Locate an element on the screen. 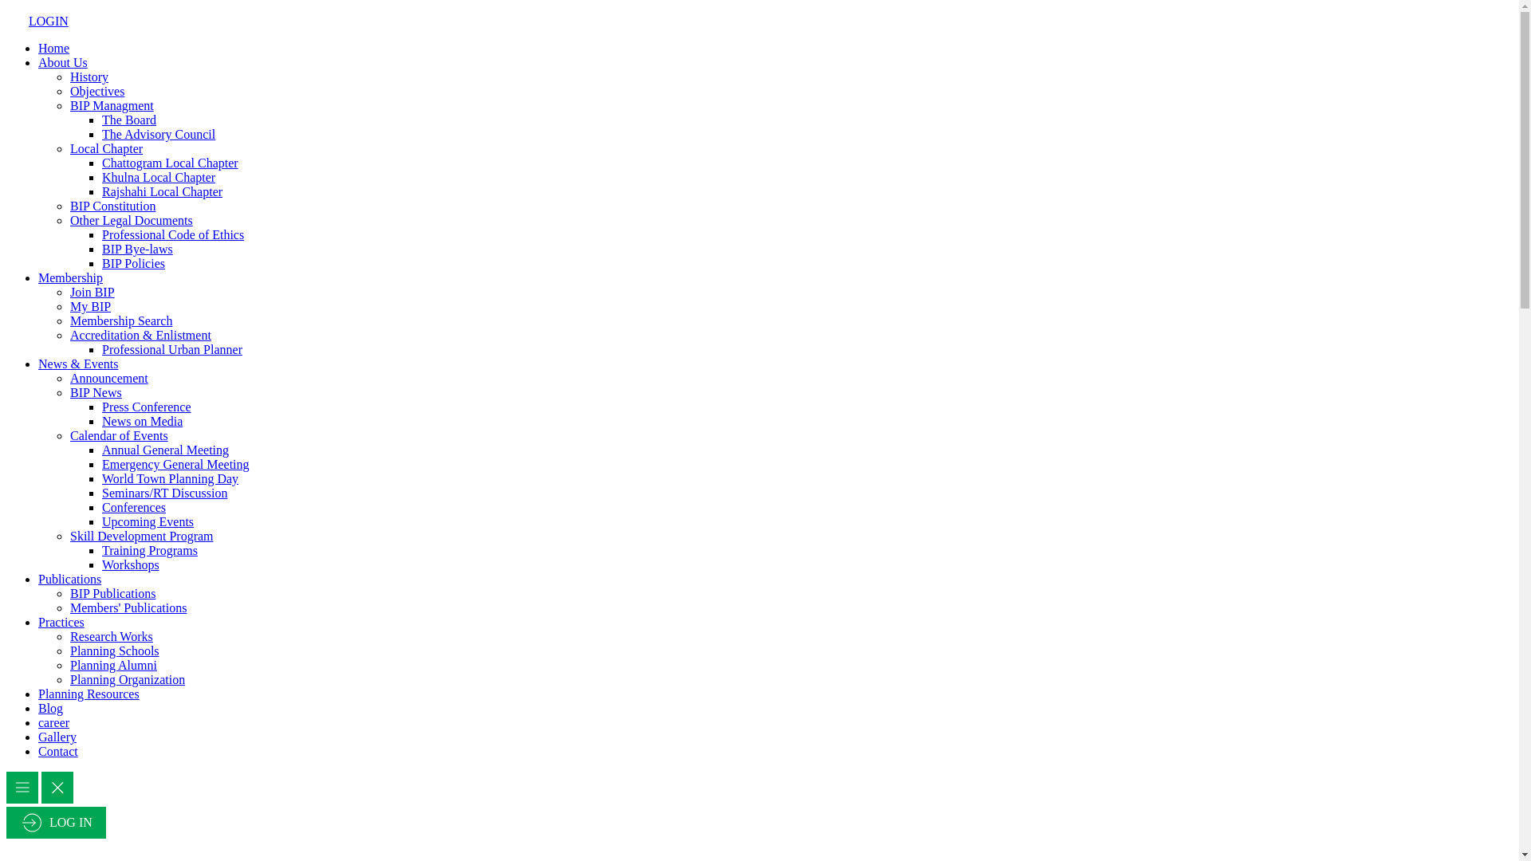  BIP Publications is located at coordinates (113, 593).